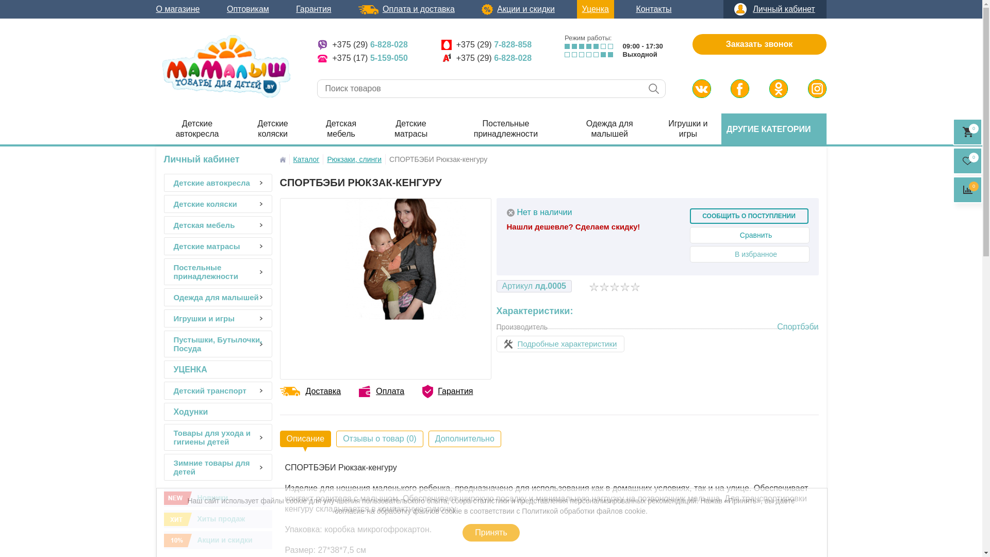  Describe the element at coordinates (362, 45) in the screenshot. I see `+375 (29) 6-828-028` at that location.